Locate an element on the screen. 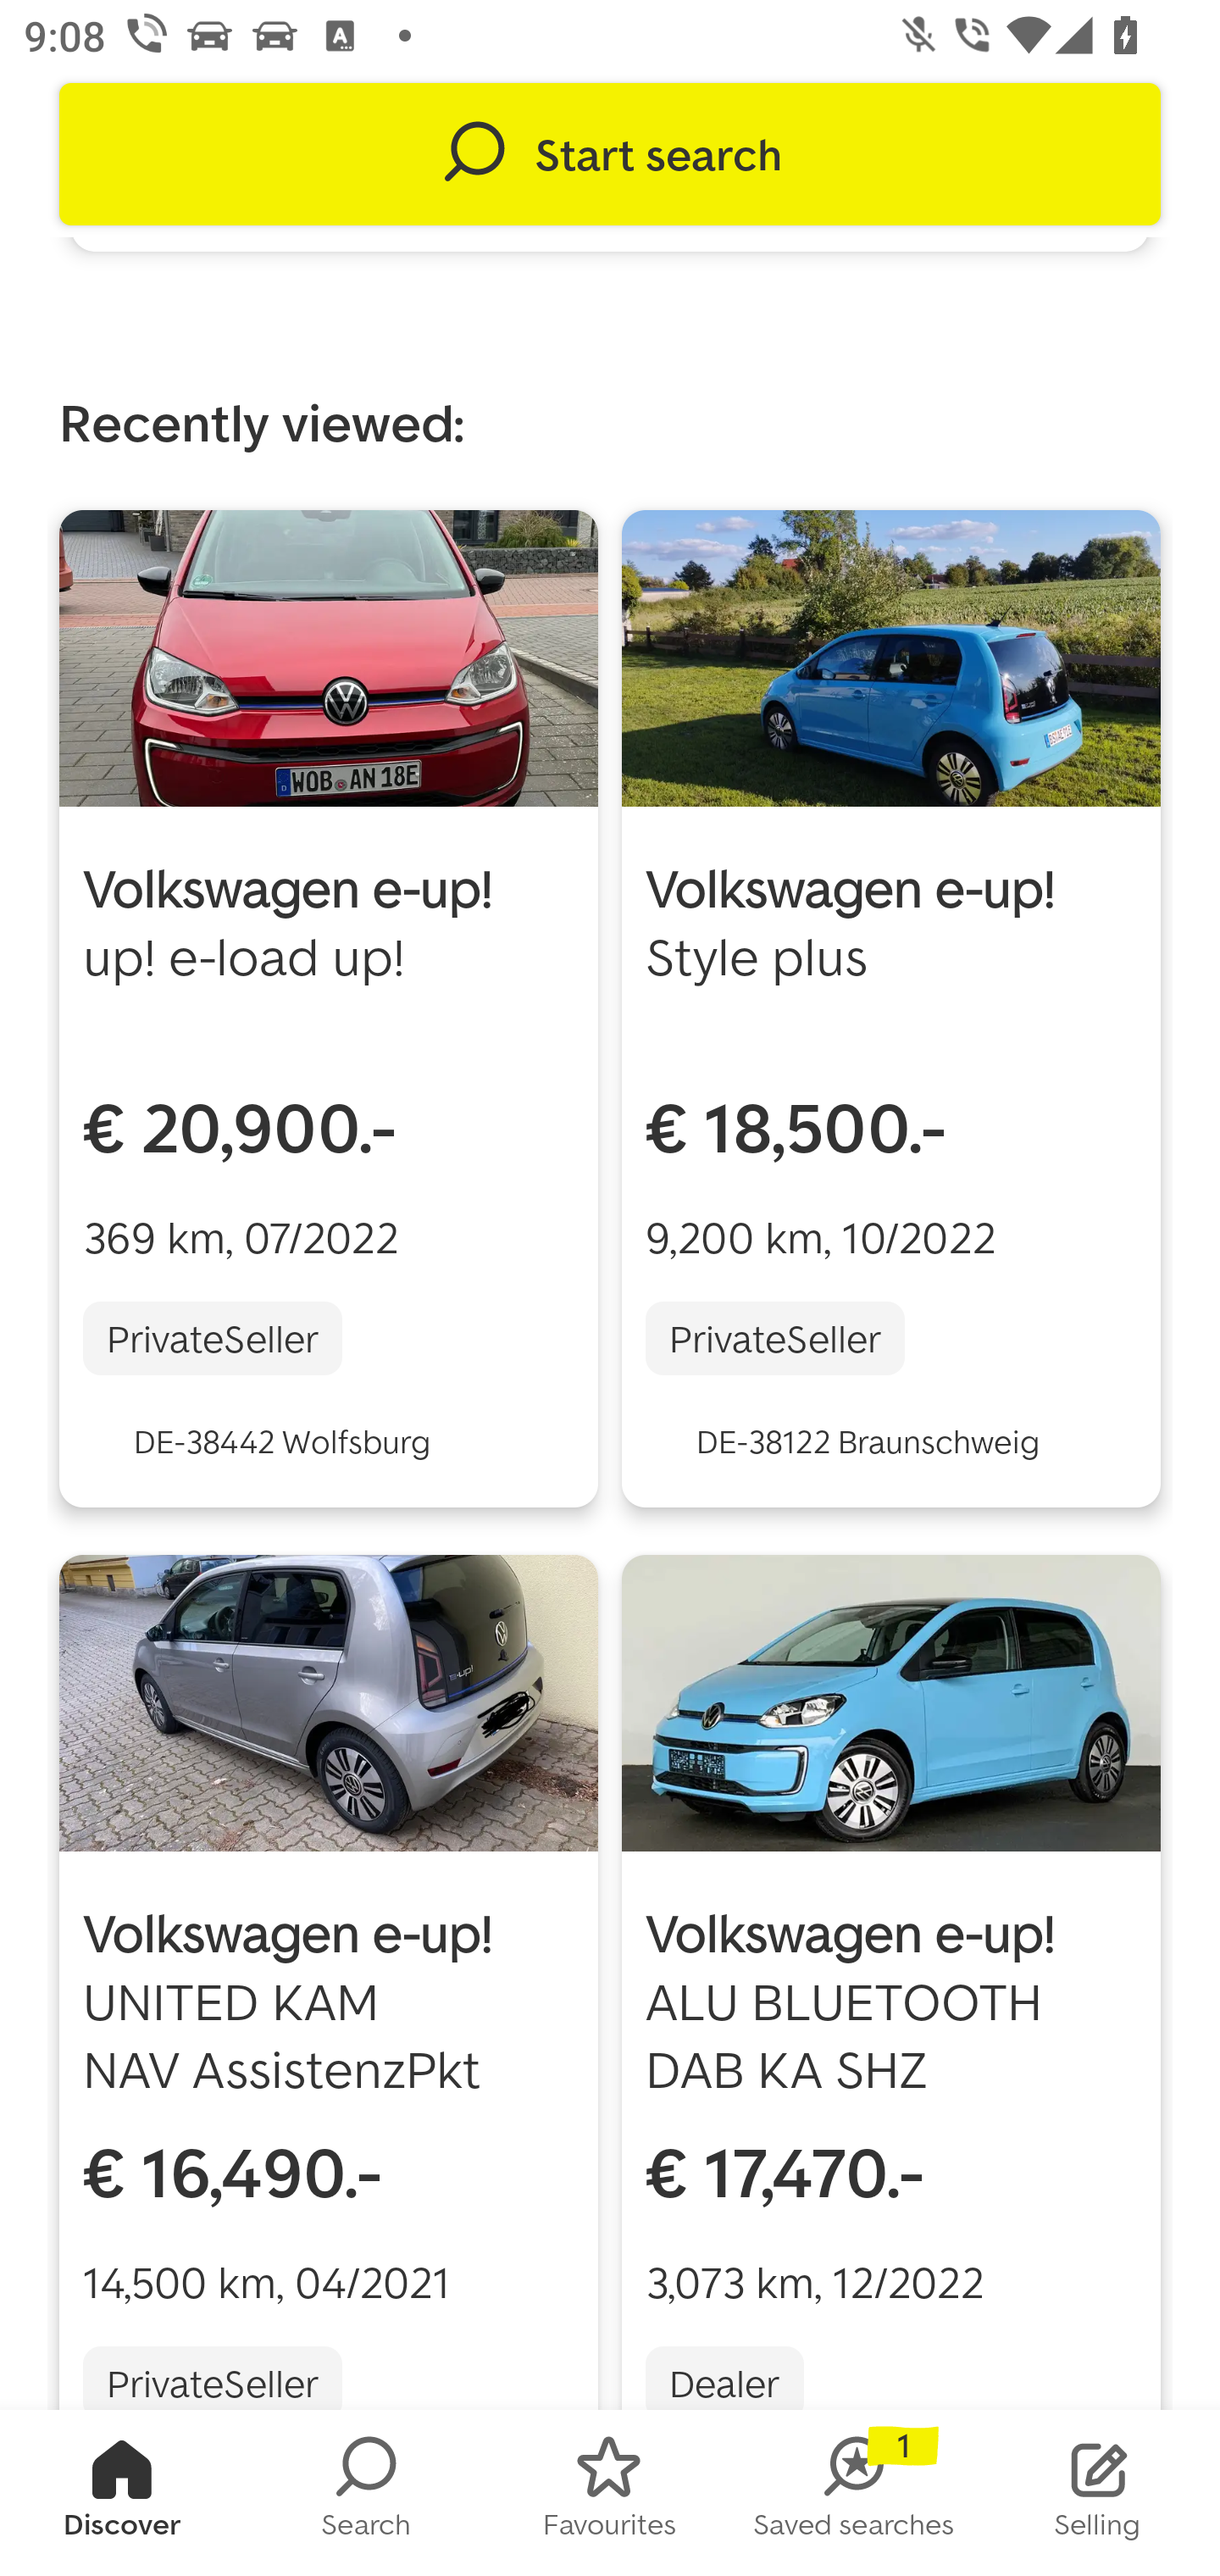  HOMESCREEN Discover is located at coordinates (122, 2493).